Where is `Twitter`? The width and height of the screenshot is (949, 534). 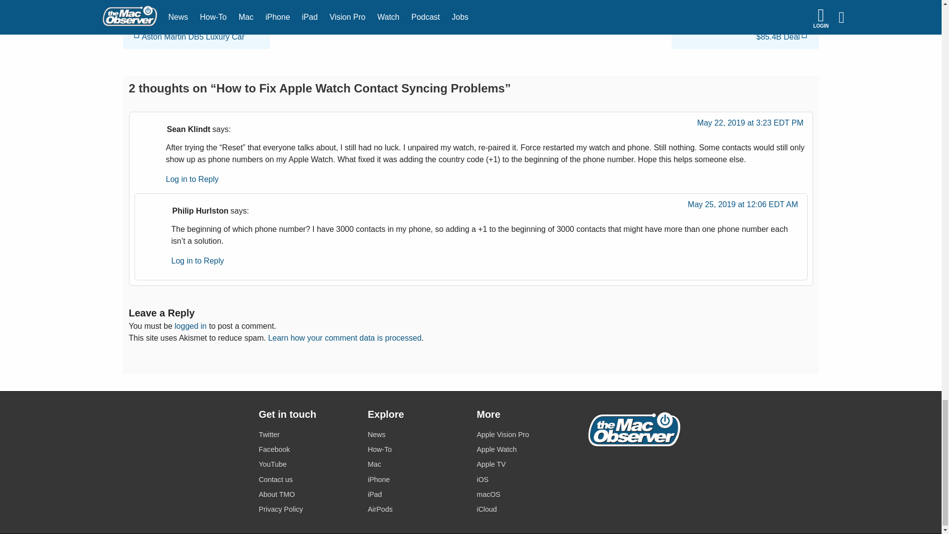
Twitter is located at coordinates (307, 435).